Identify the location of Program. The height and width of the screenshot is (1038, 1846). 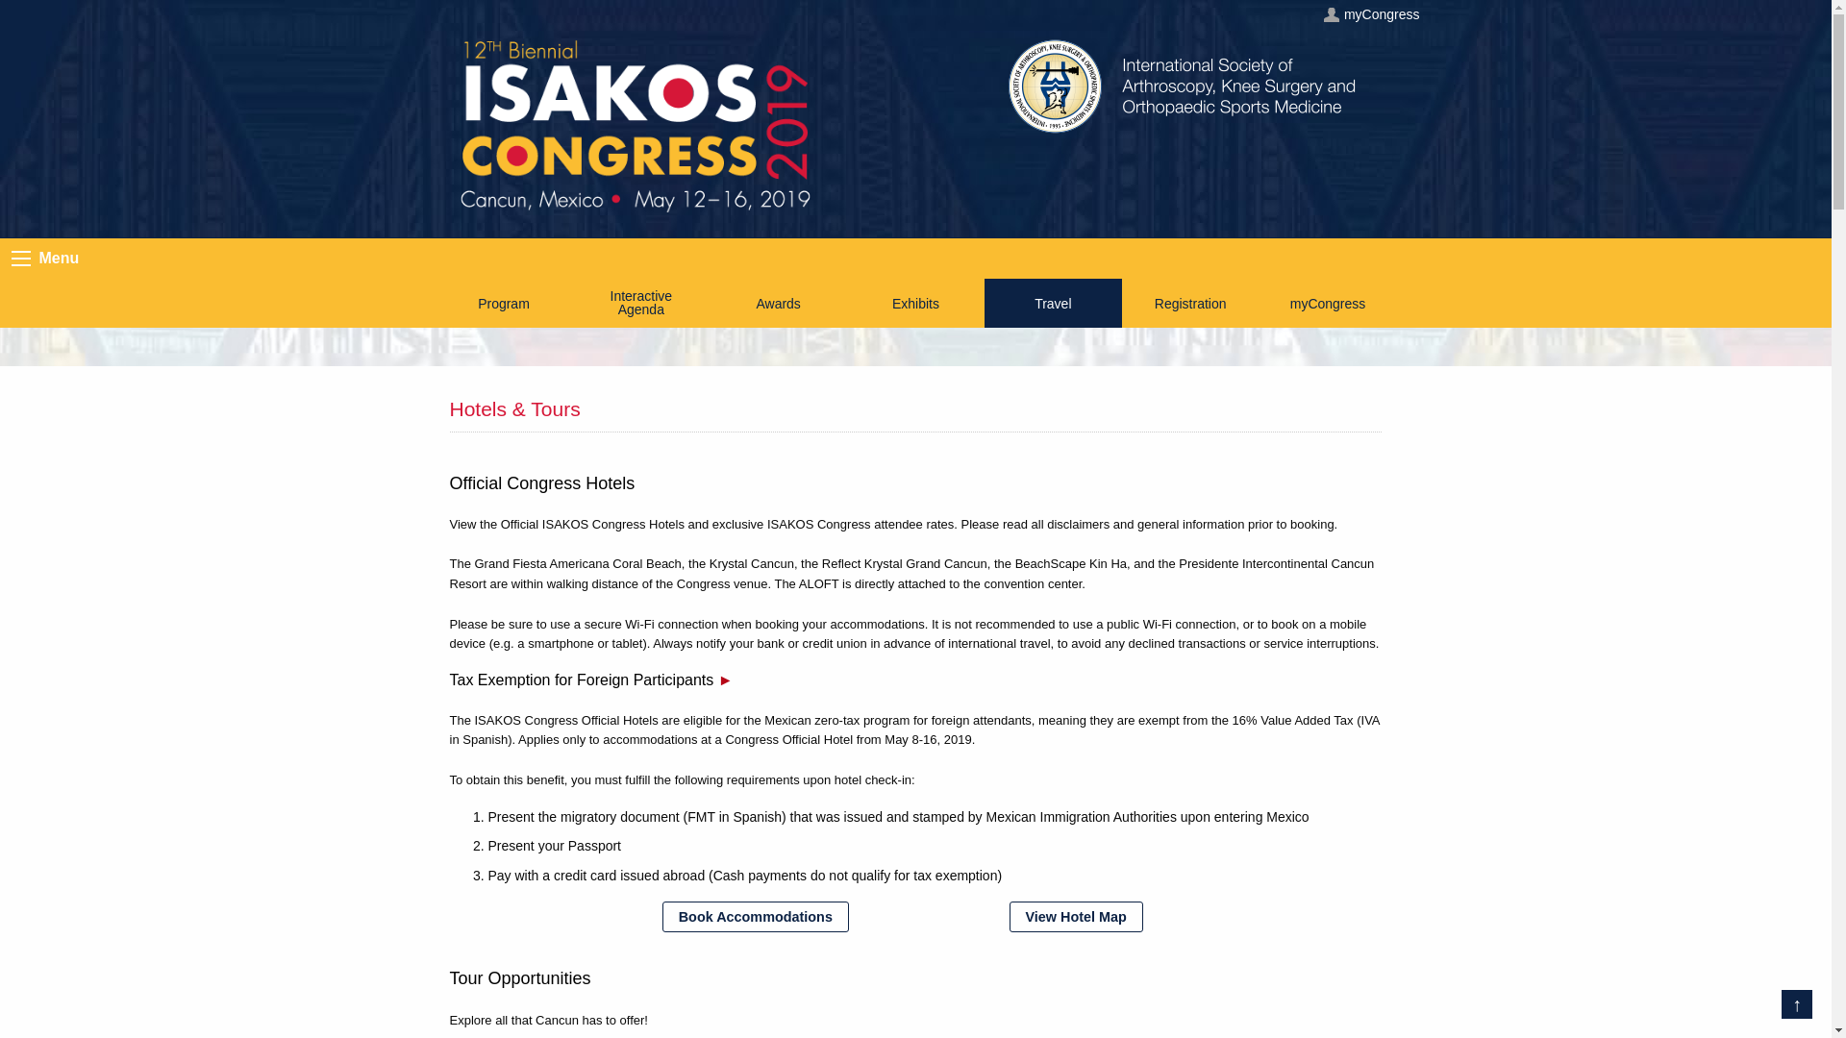
(504, 304).